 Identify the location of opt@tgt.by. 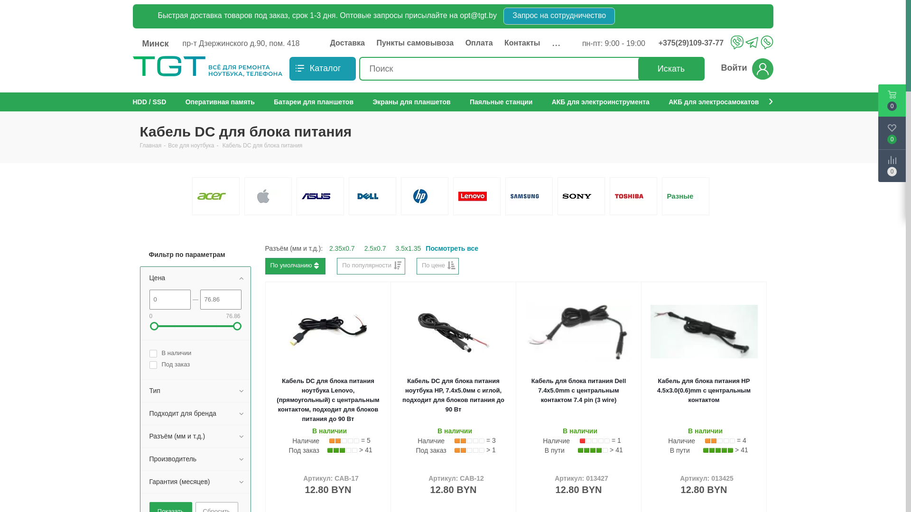
(478, 15).